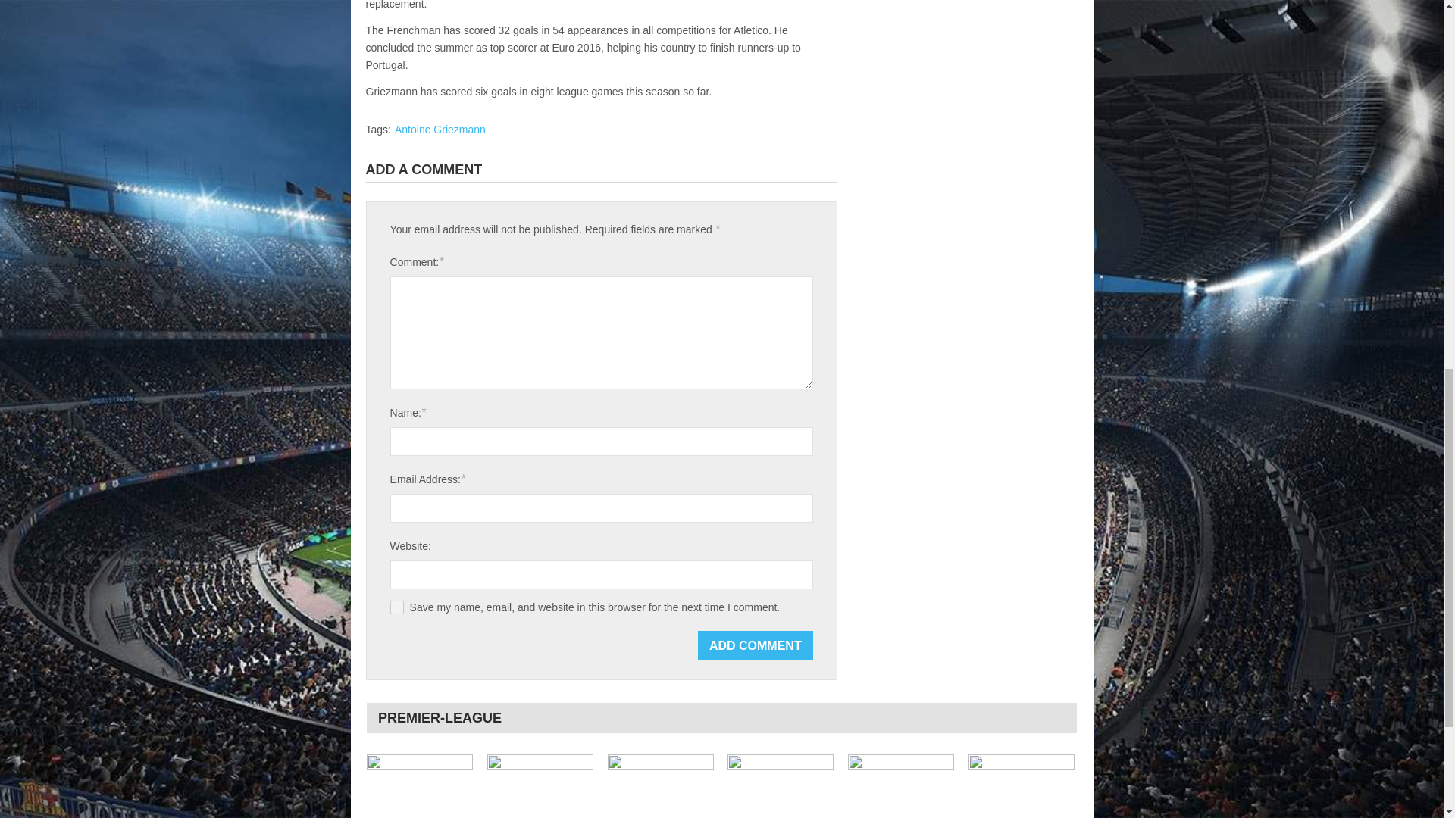 Image resolution: width=1455 pixels, height=818 pixels. I want to click on Arsenal keen on signing Leroy Sane, so click(540, 786).